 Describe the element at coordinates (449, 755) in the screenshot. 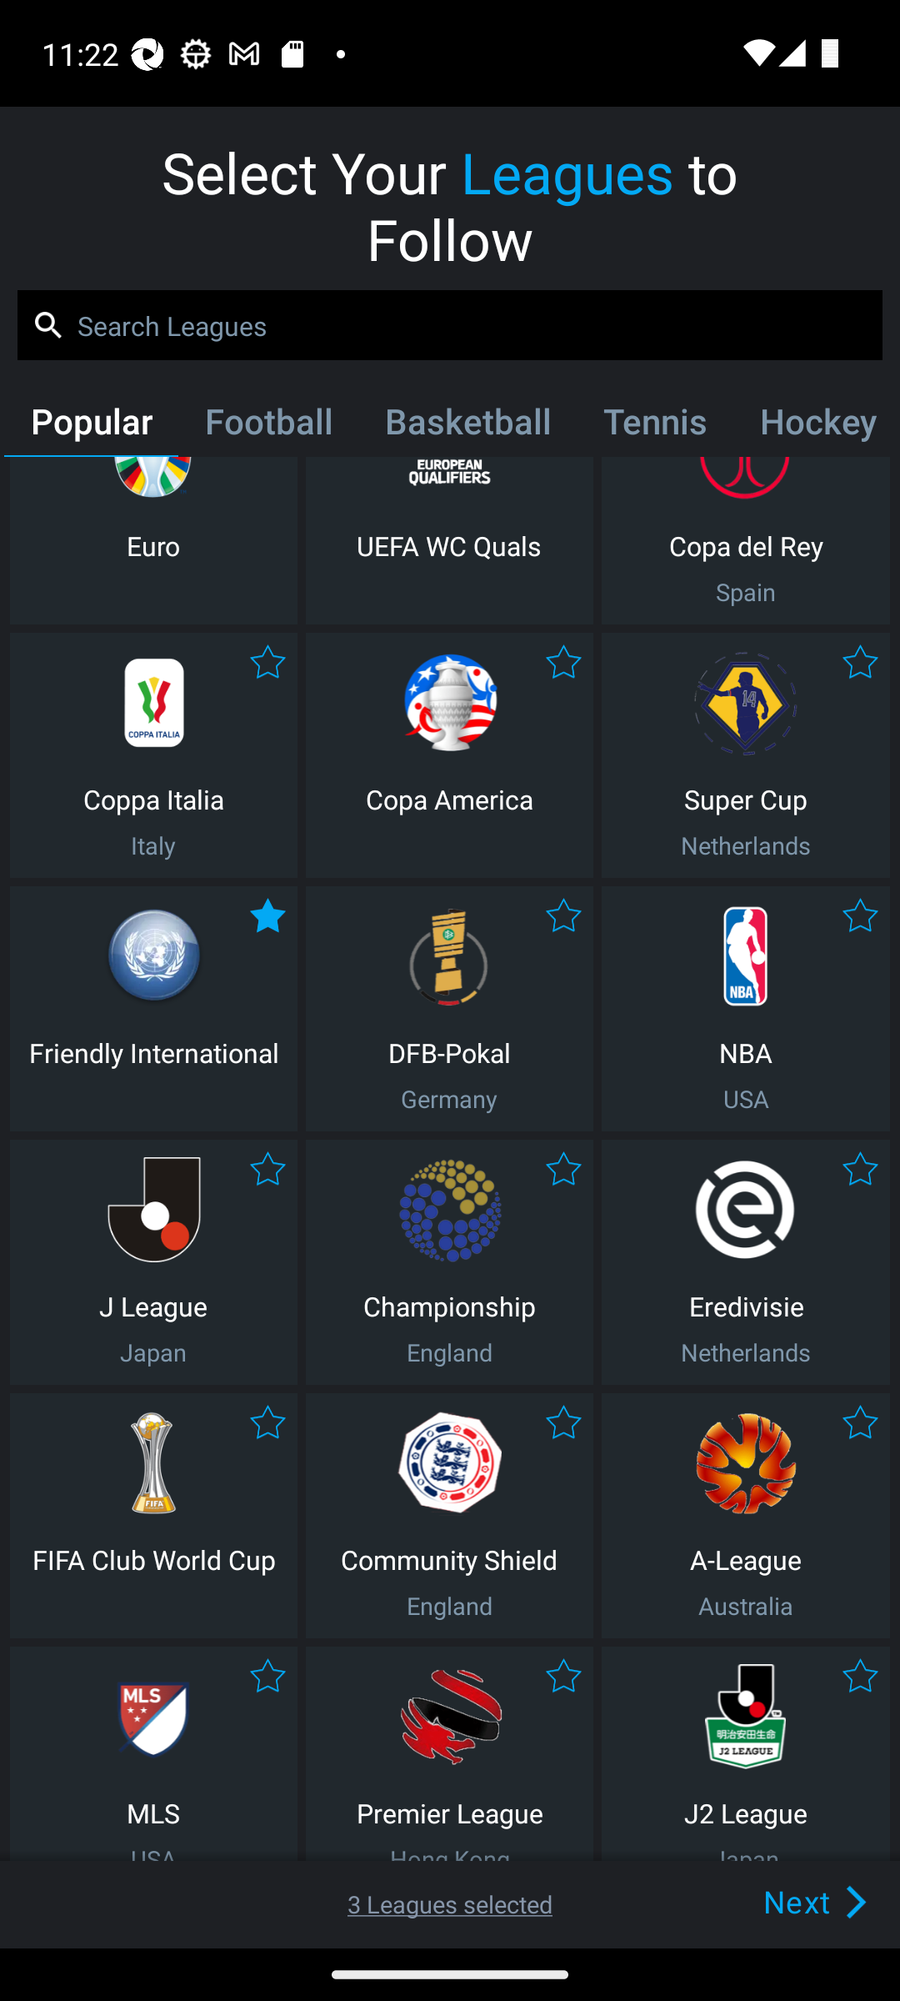

I see `Copa America` at that location.